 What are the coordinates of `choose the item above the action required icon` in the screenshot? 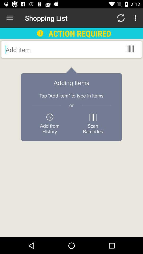 It's located at (121, 18).